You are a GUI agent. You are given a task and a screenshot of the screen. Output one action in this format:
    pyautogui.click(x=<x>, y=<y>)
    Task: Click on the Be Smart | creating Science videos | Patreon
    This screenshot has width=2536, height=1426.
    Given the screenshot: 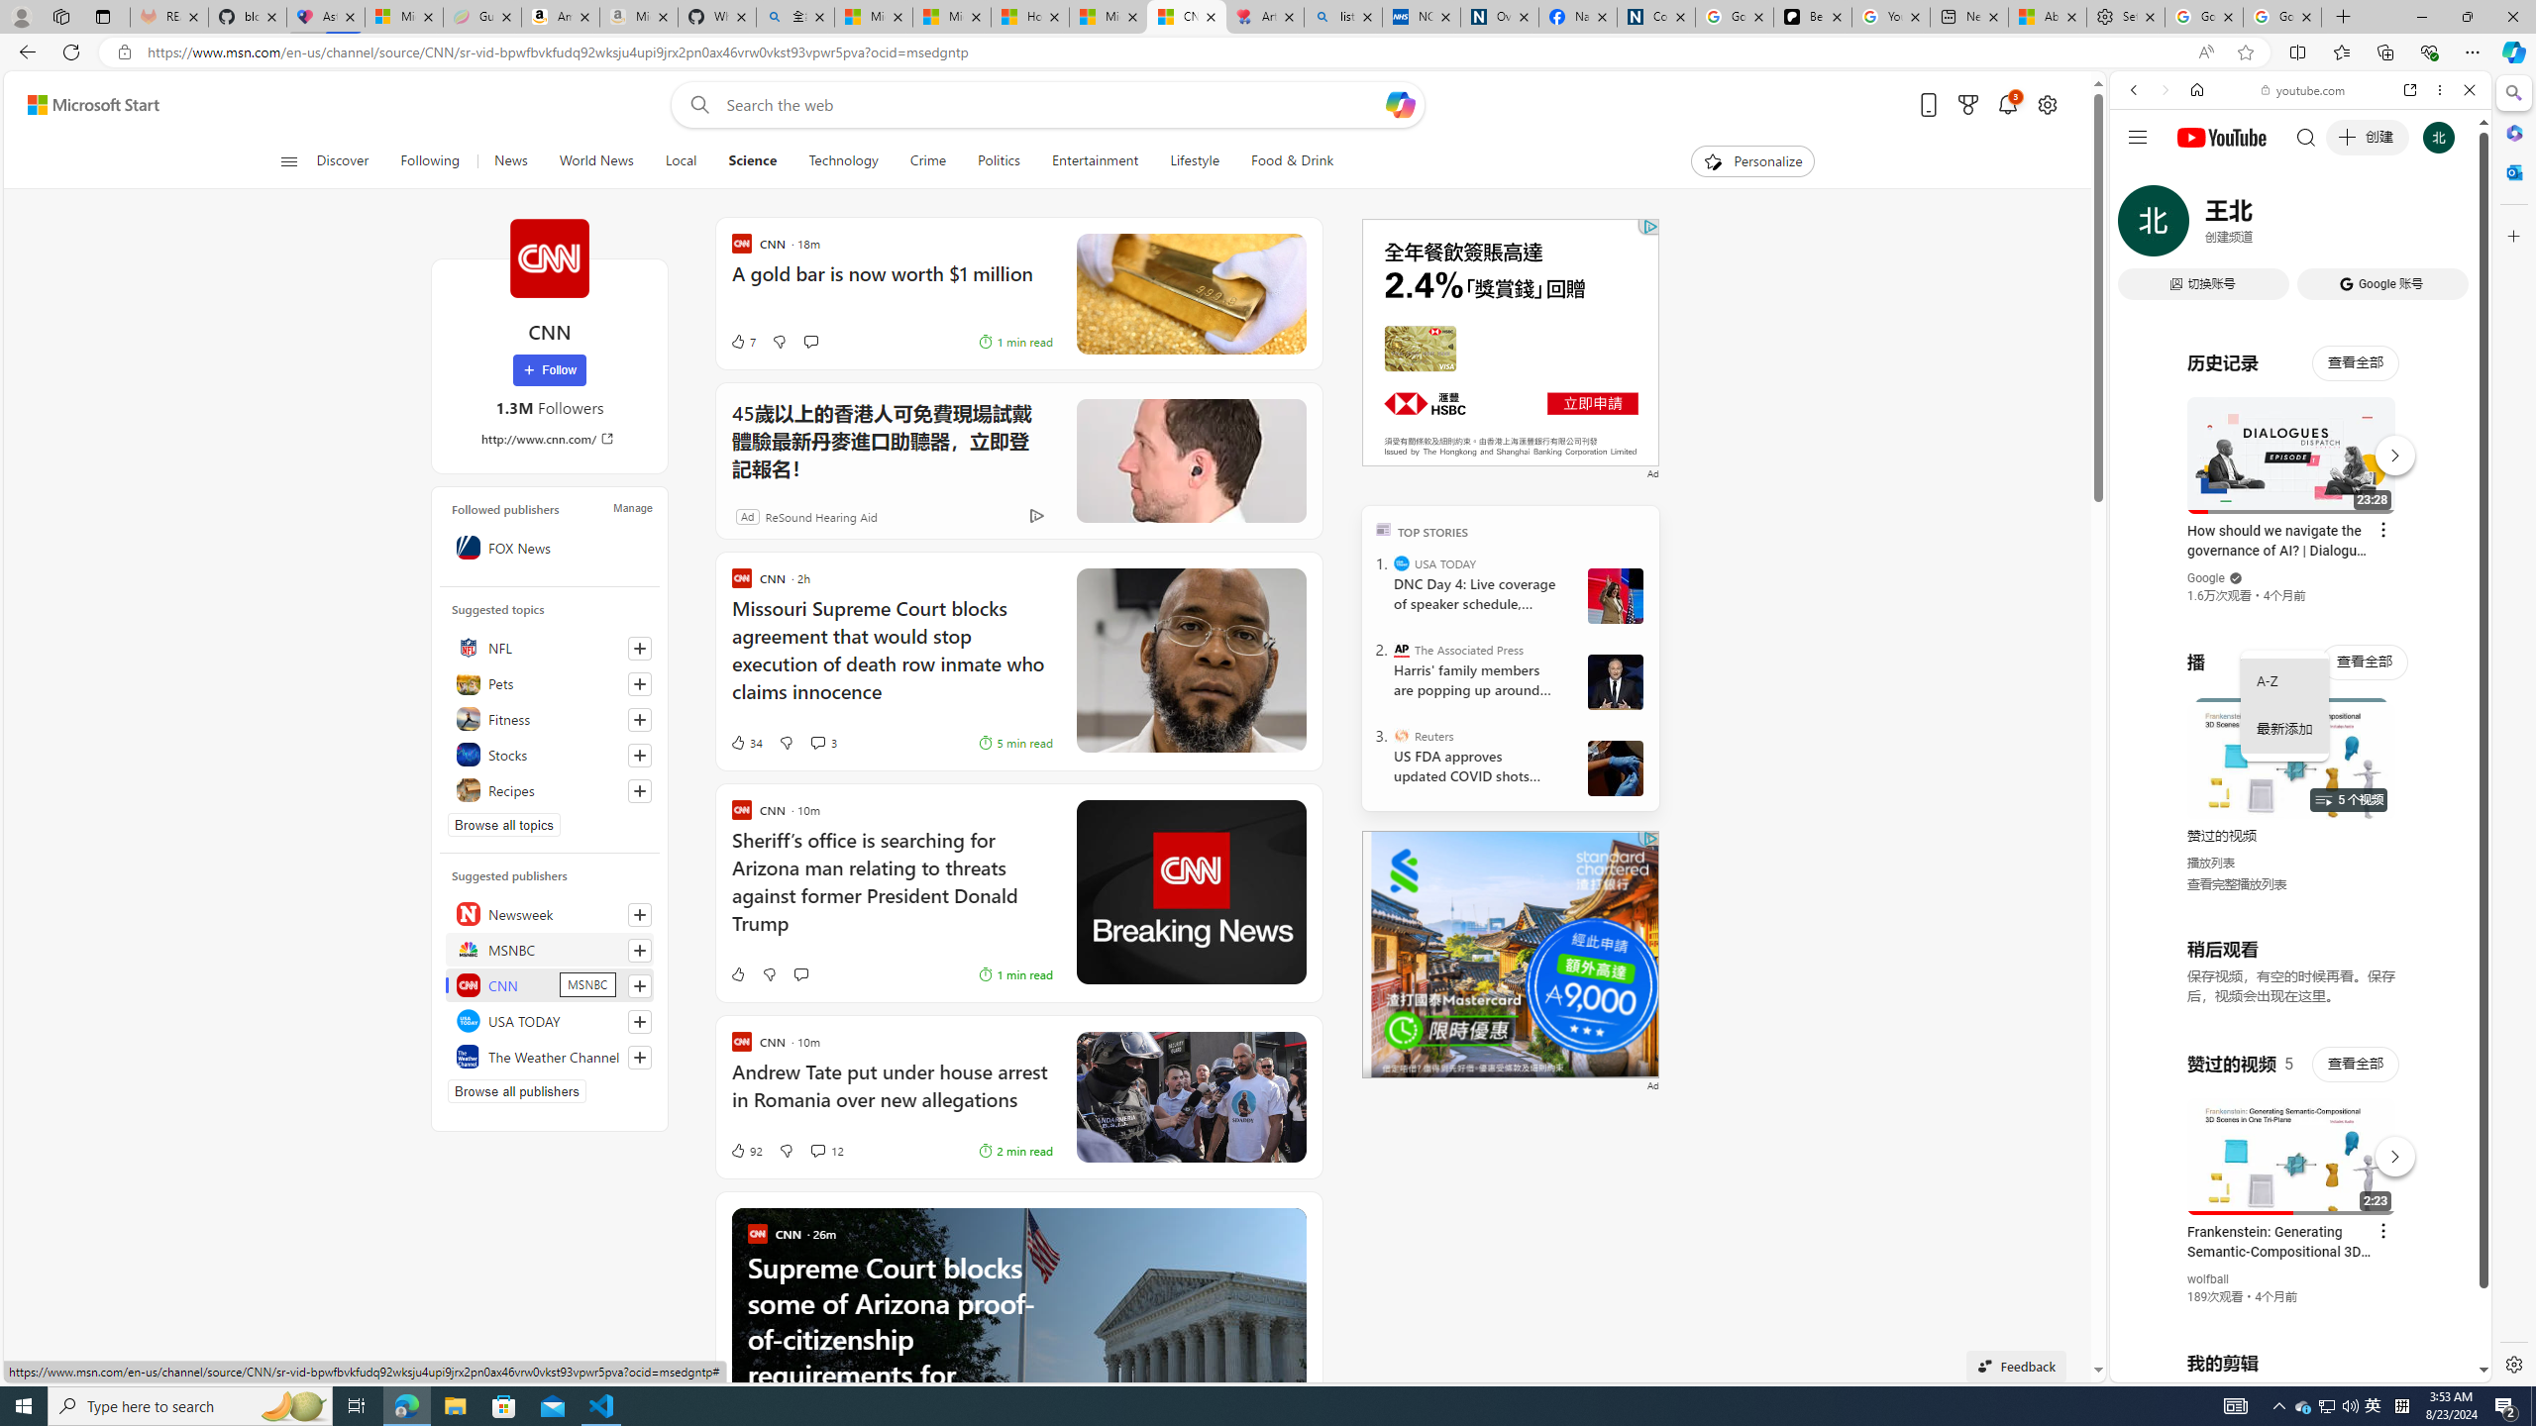 What is the action you would take?
    pyautogui.click(x=1813, y=17)
    